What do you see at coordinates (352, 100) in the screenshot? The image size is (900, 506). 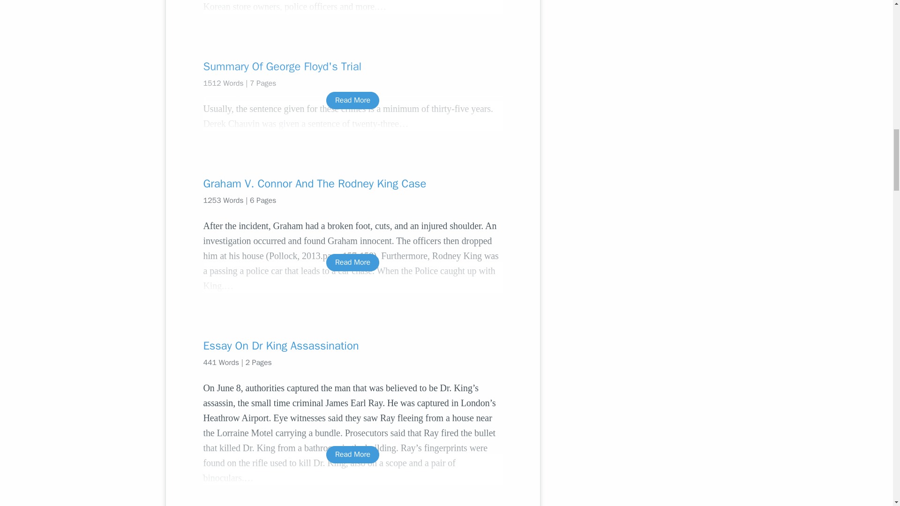 I see `Read More` at bounding box center [352, 100].